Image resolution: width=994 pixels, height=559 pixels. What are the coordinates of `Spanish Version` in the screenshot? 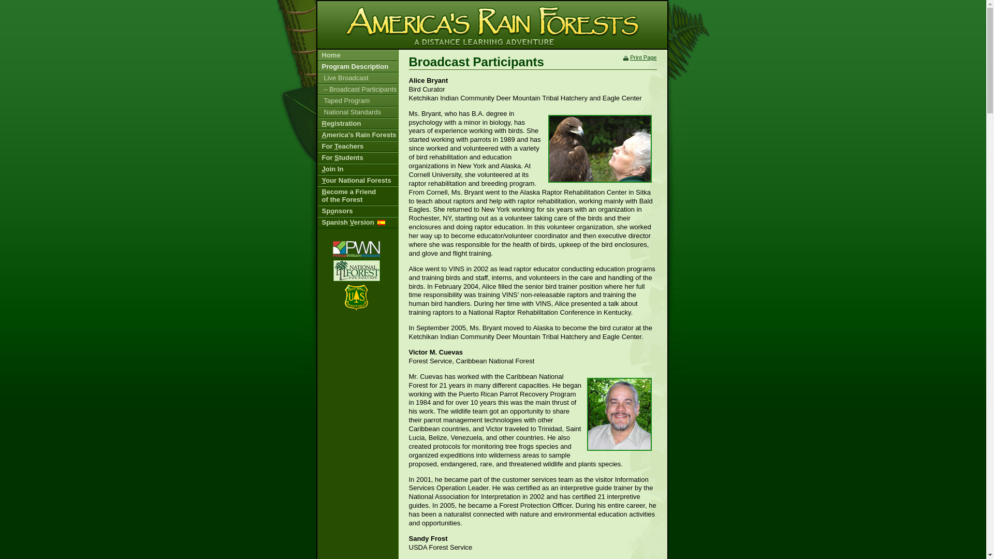 It's located at (358, 223).